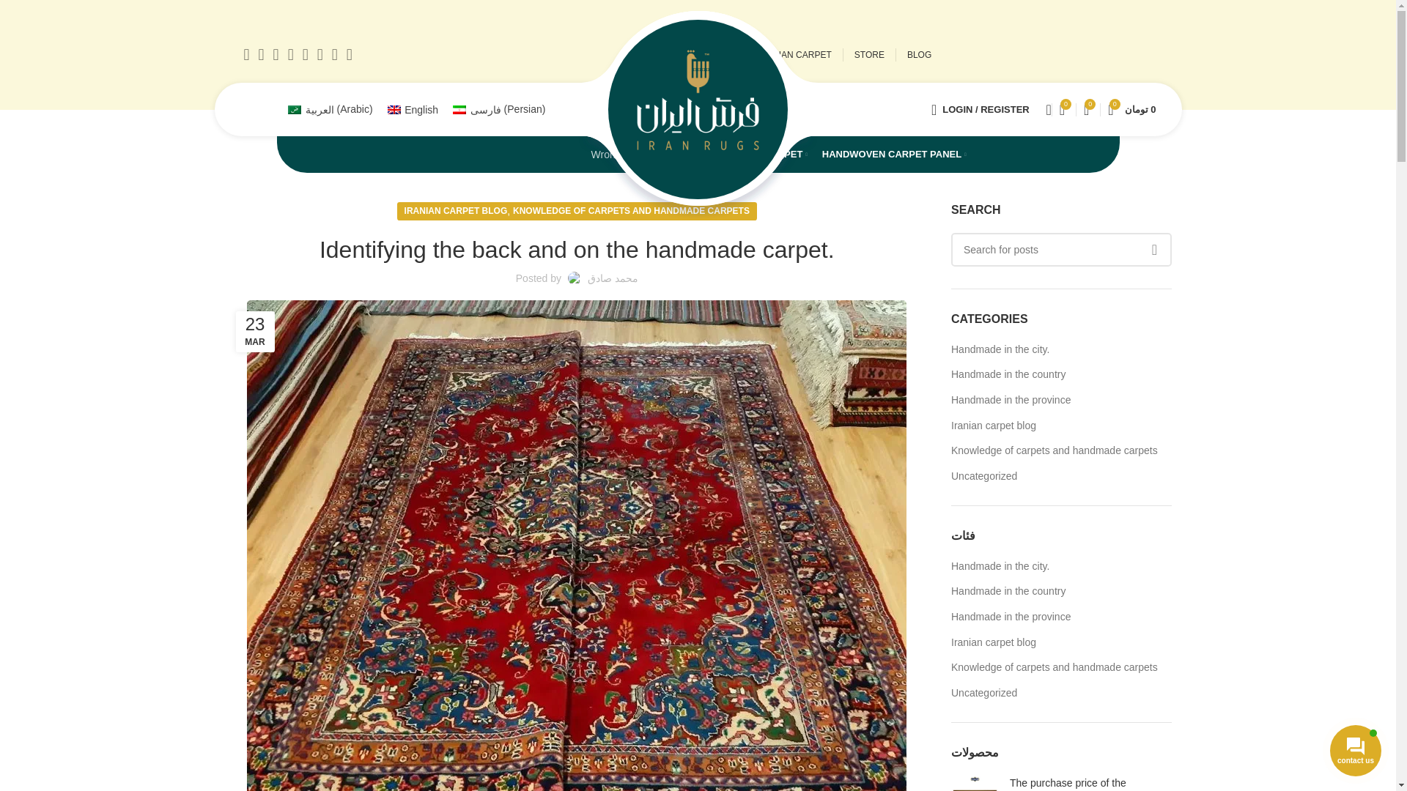 This screenshot has height=791, width=1407. I want to click on STORE, so click(869, 55).